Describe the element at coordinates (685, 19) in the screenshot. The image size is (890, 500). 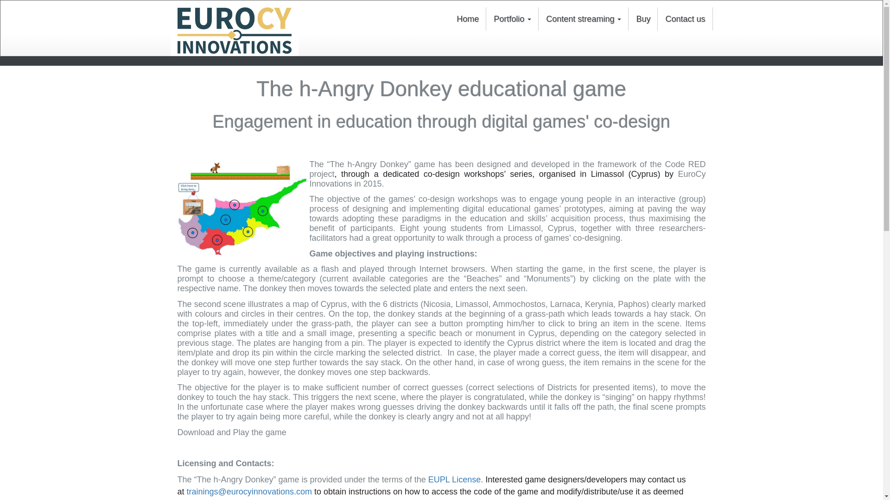
I see `Contact us` at that location.